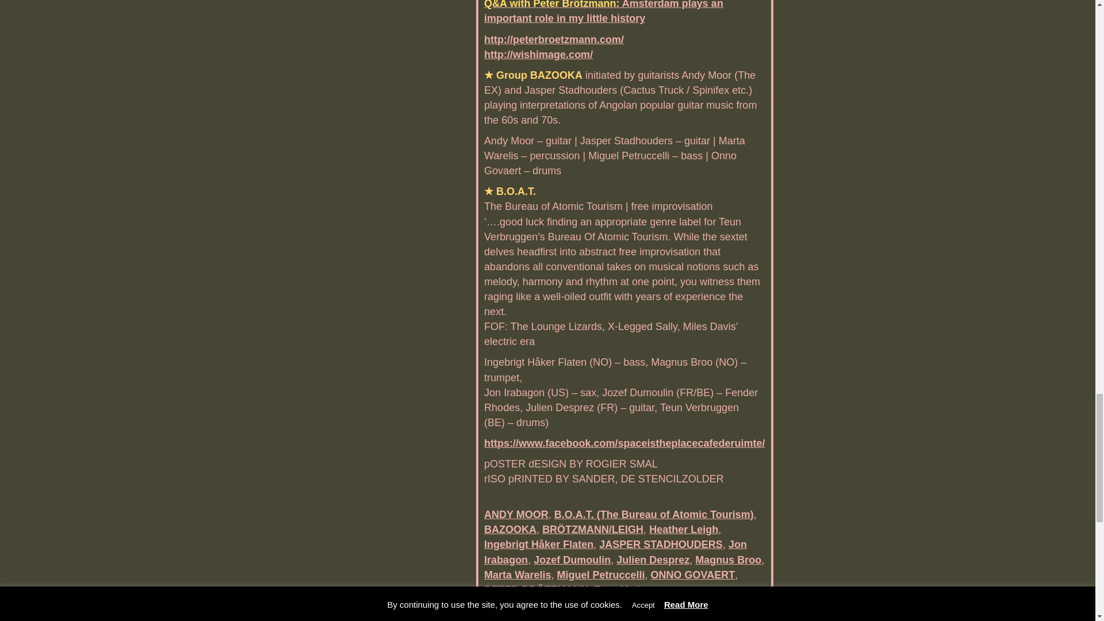  What do you see at coordinates (683, 529) in the screenshot?
I see `Heather Leigh` at bounding box center [683, 529].